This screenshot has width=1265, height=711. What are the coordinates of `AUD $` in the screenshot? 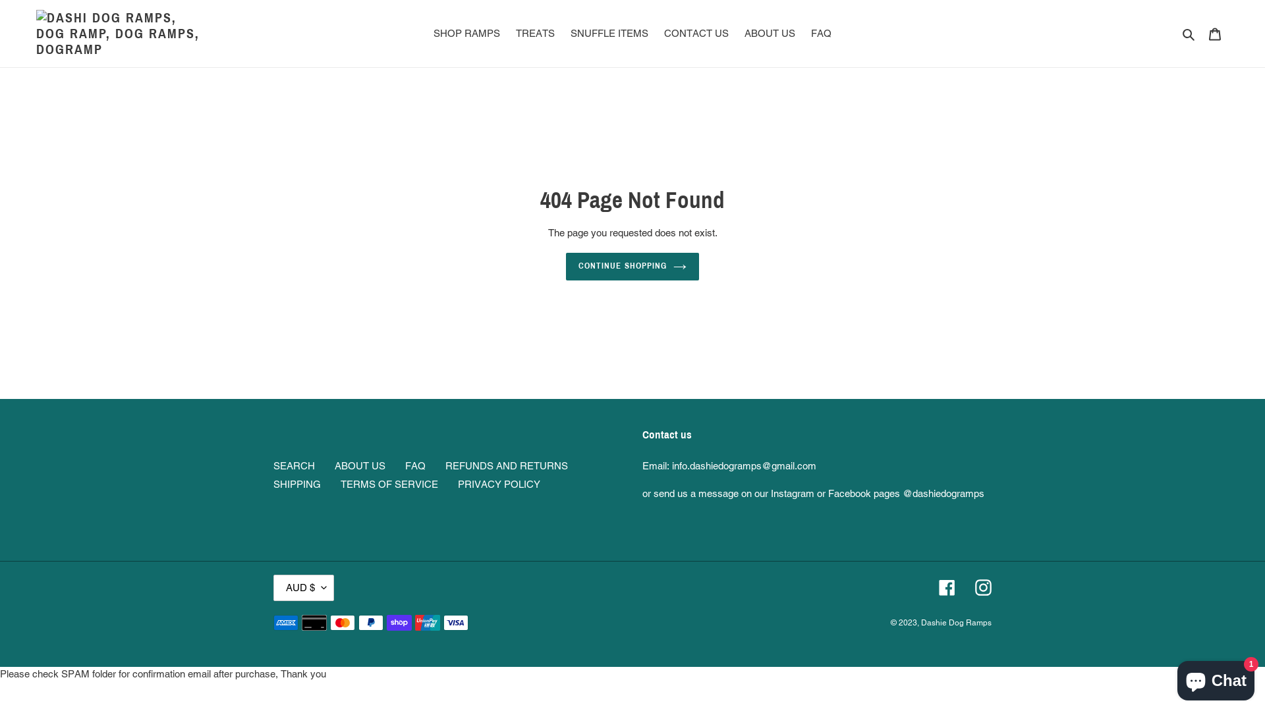 It's located at (303, 588).